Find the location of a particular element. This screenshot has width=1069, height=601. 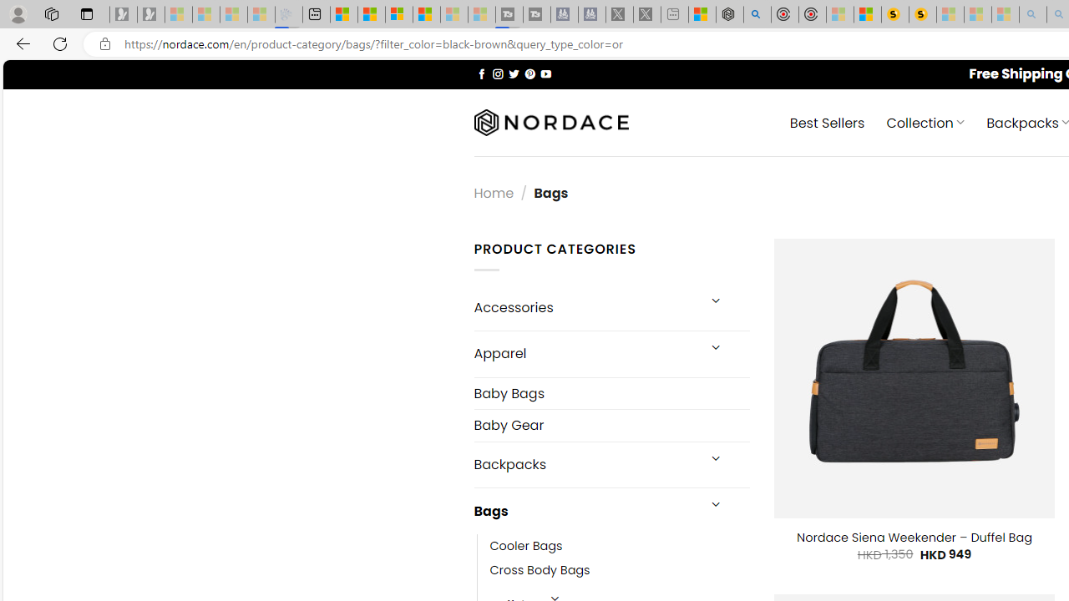

Follow on Facebook is located at coordinates (481, 73).